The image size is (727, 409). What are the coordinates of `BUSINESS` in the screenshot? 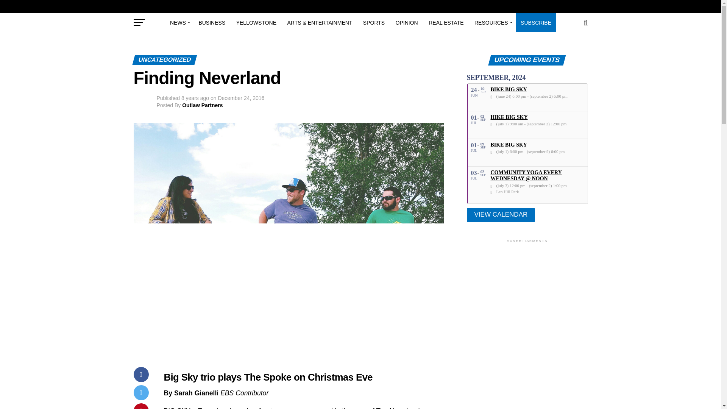 It's located at (212, 23).